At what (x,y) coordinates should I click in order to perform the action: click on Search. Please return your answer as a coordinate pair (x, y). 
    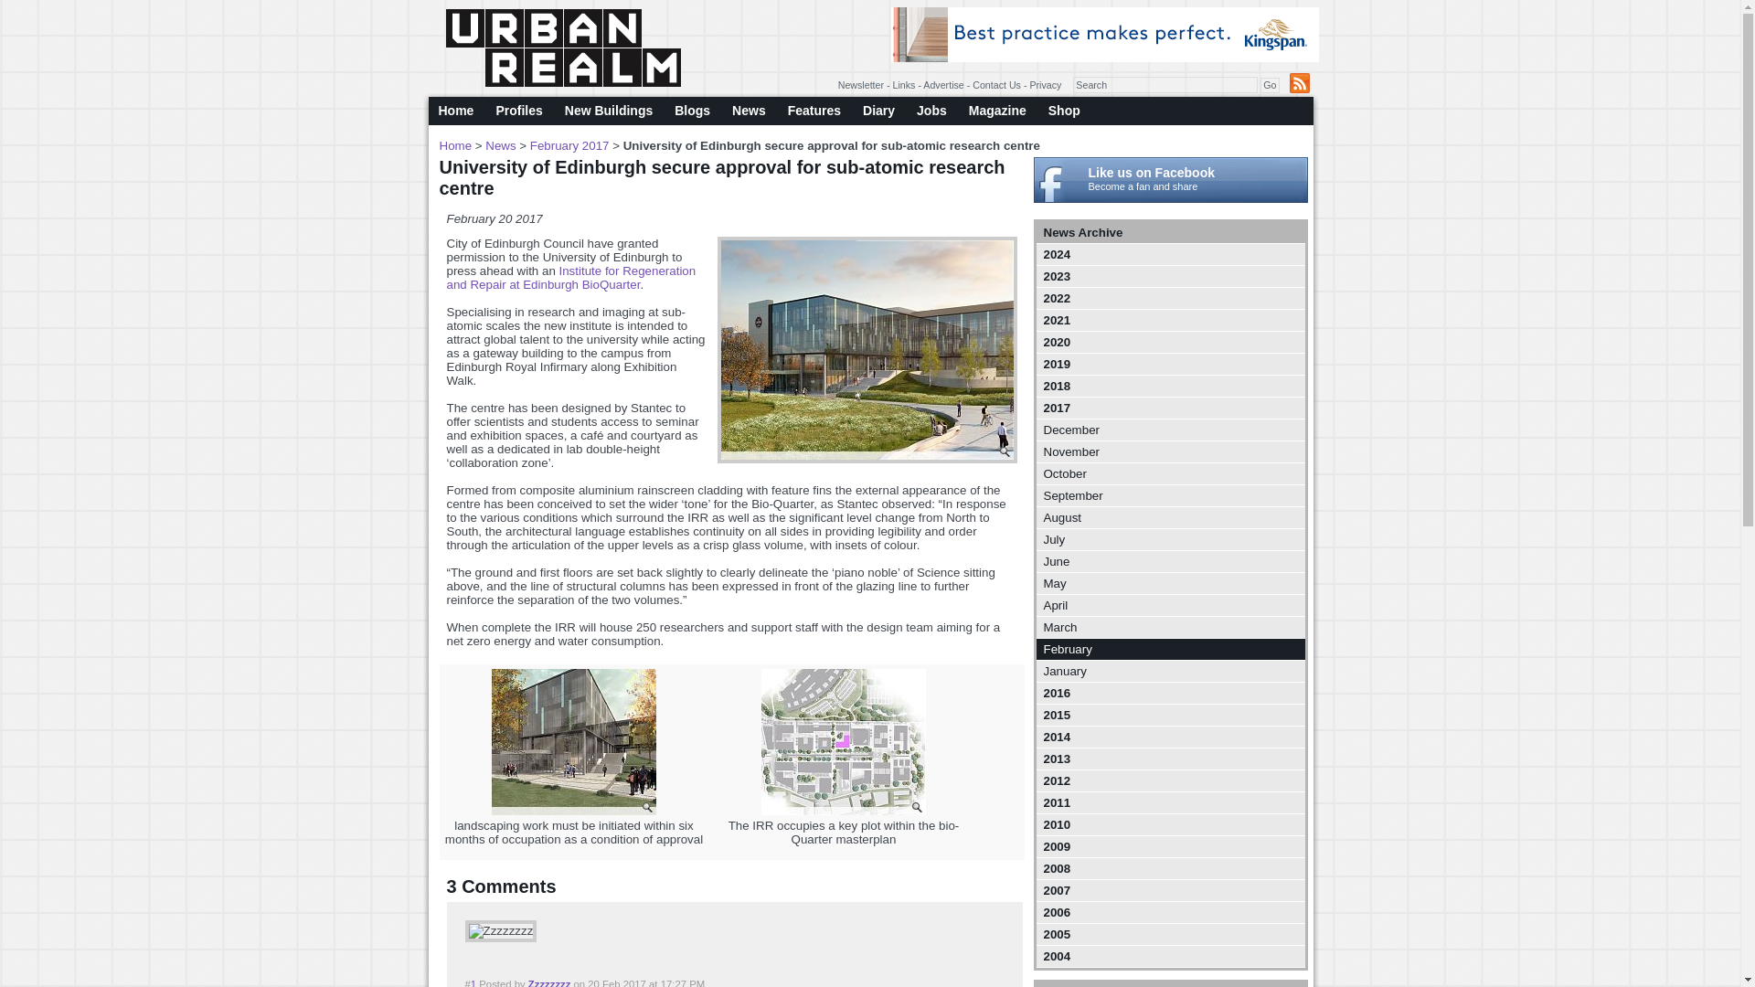
    Looking at the image, I should click on (1165, 84).